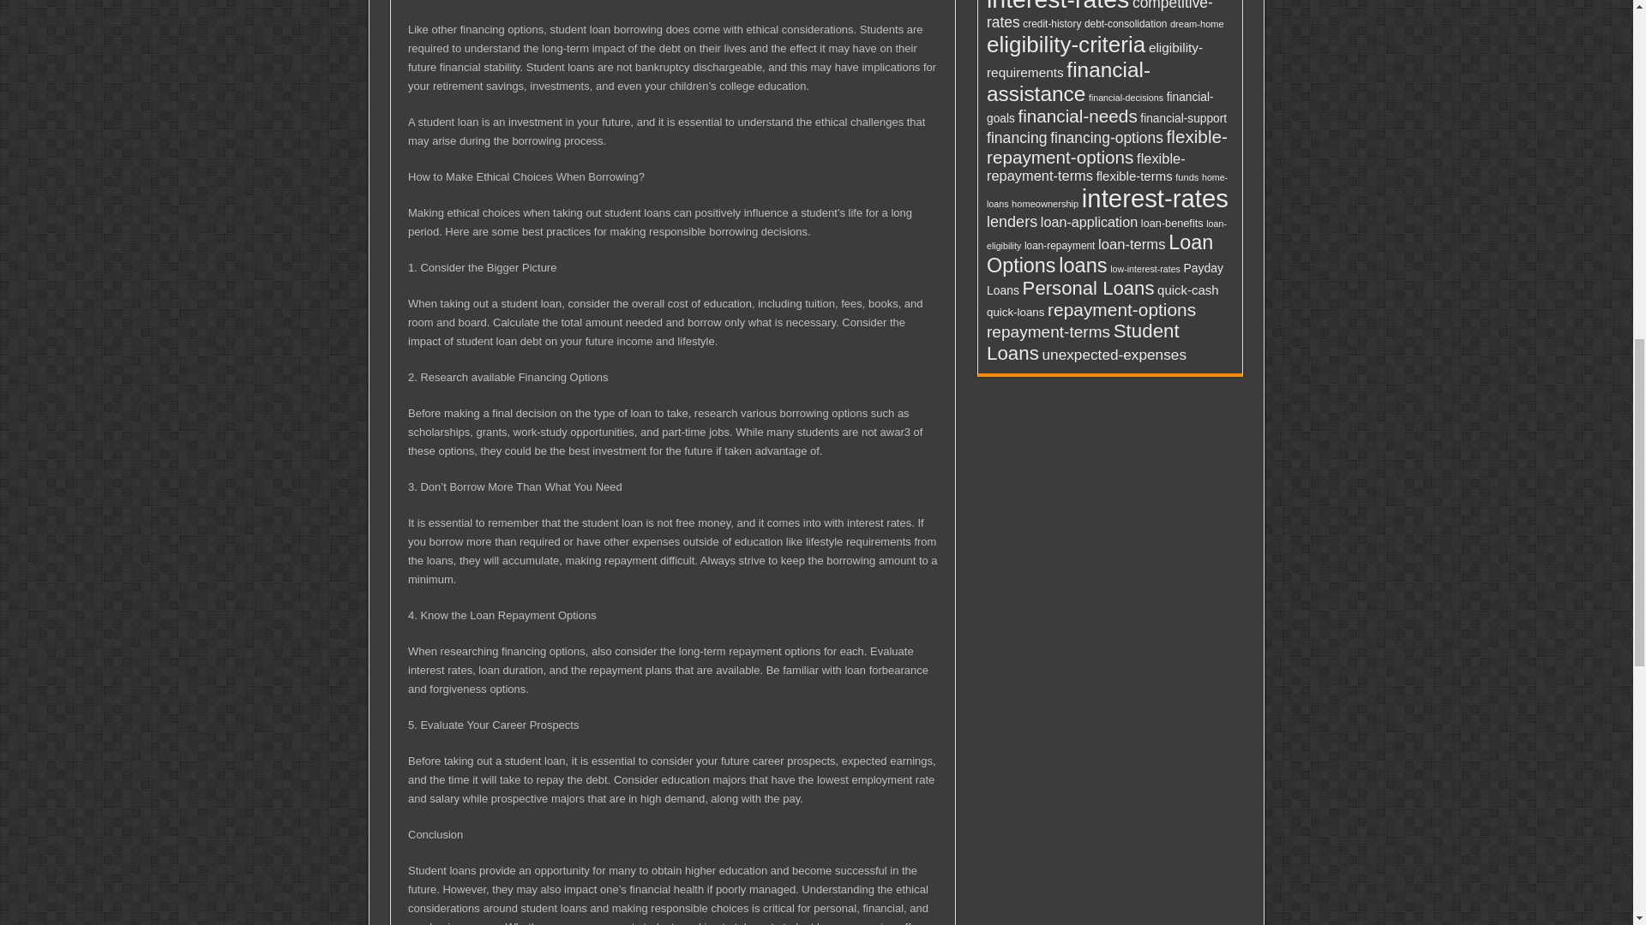  I want to click on competitive-interest-rates, so click(1068, 7).